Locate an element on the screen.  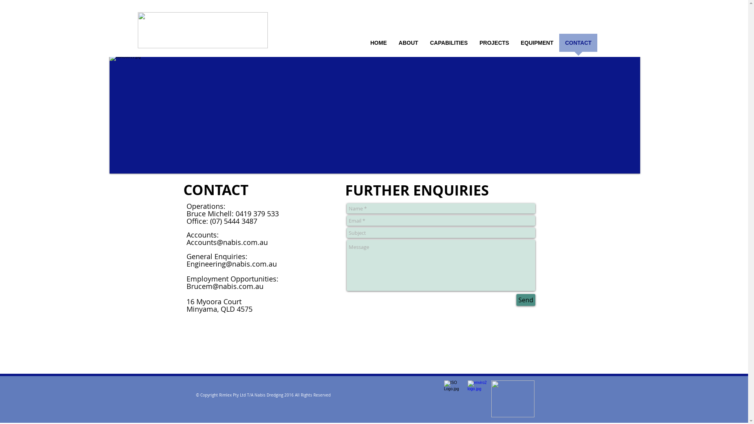
Accounts@nabis.com.au is located at coordinates (227, 242).